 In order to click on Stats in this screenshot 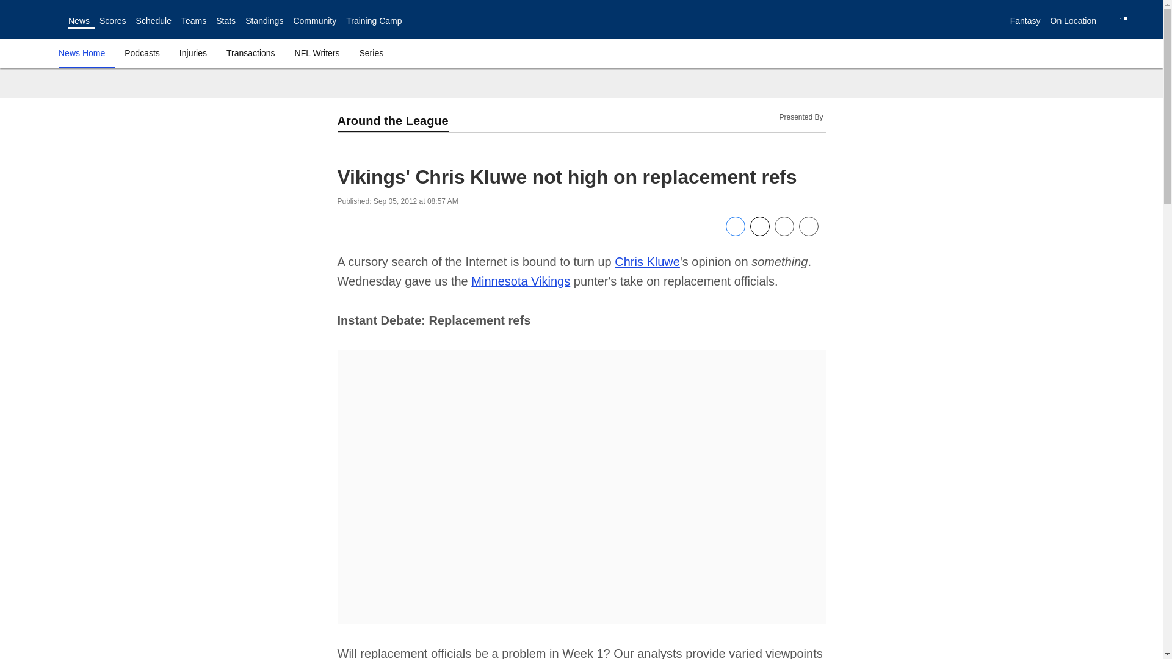, I will do `click(225, 21)`.